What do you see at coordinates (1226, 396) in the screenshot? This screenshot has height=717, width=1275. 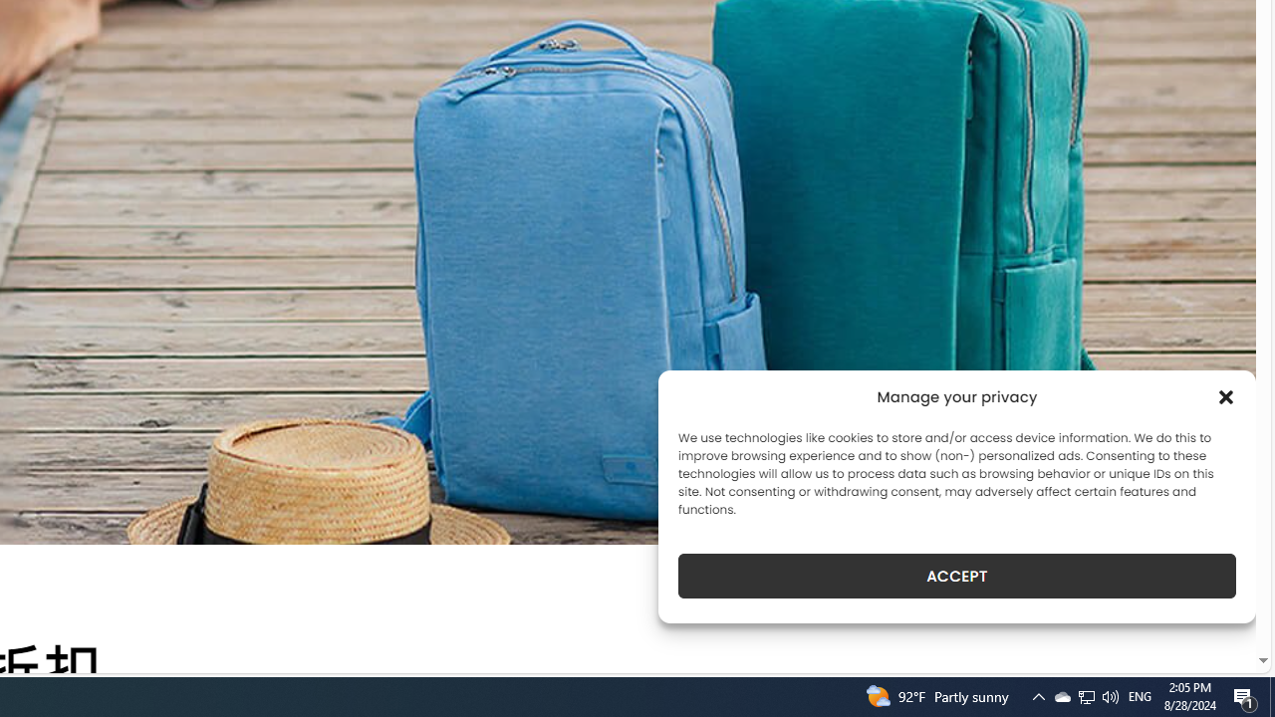 I see `Class: cmplz-close` at bounding box center [1226, 396].